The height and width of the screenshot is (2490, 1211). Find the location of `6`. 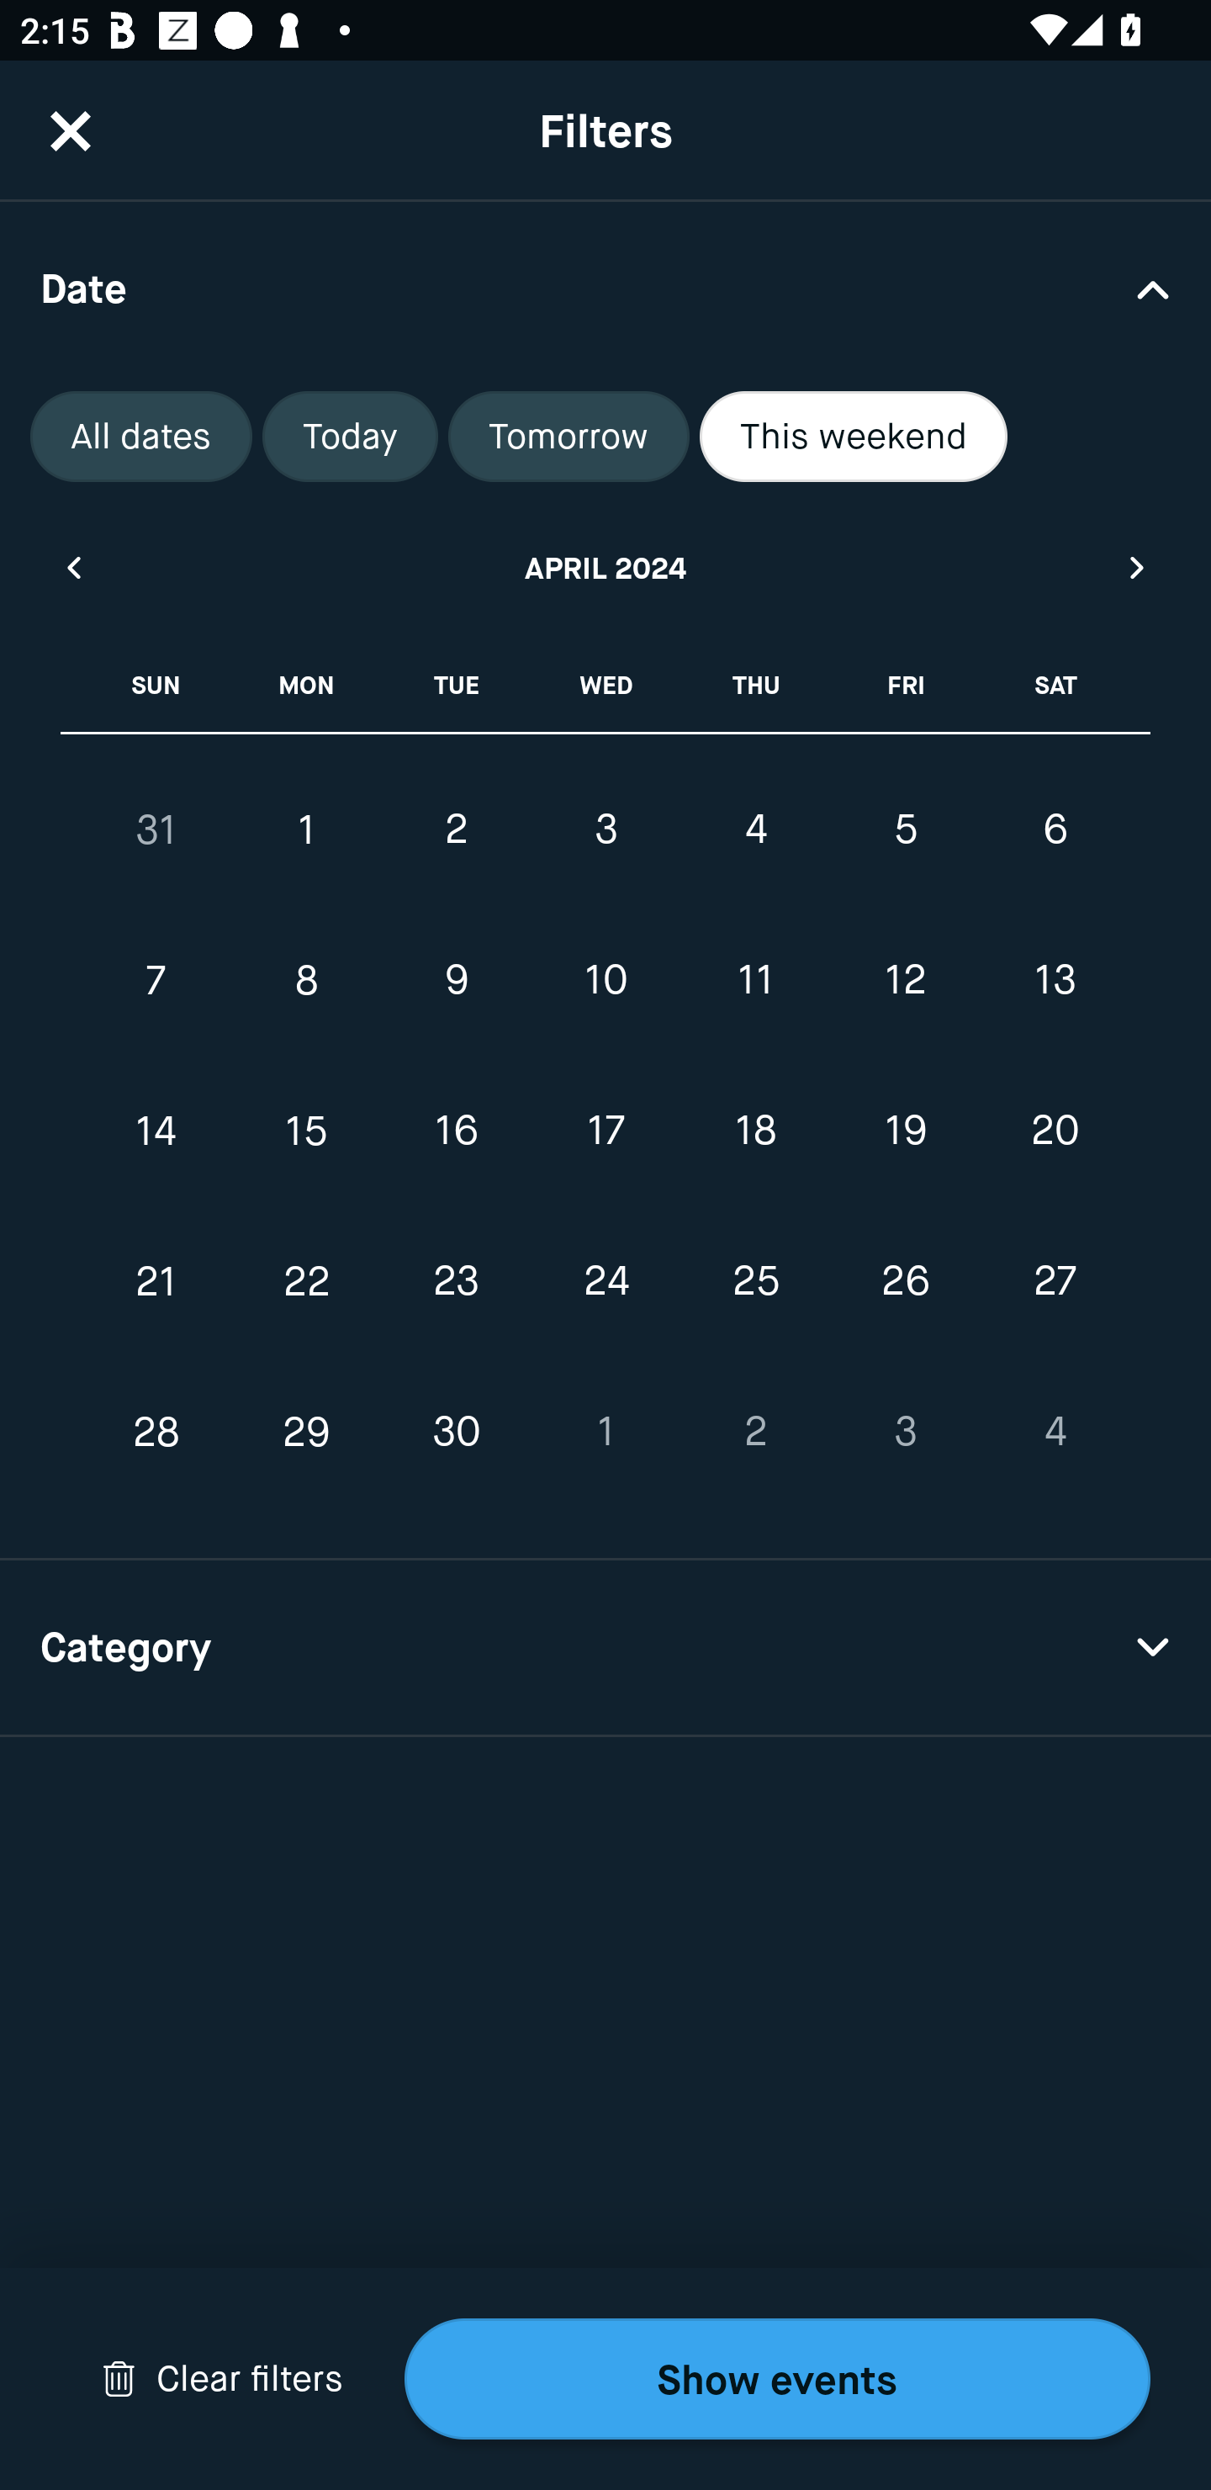

6 is located at coordinates (1055, 829).